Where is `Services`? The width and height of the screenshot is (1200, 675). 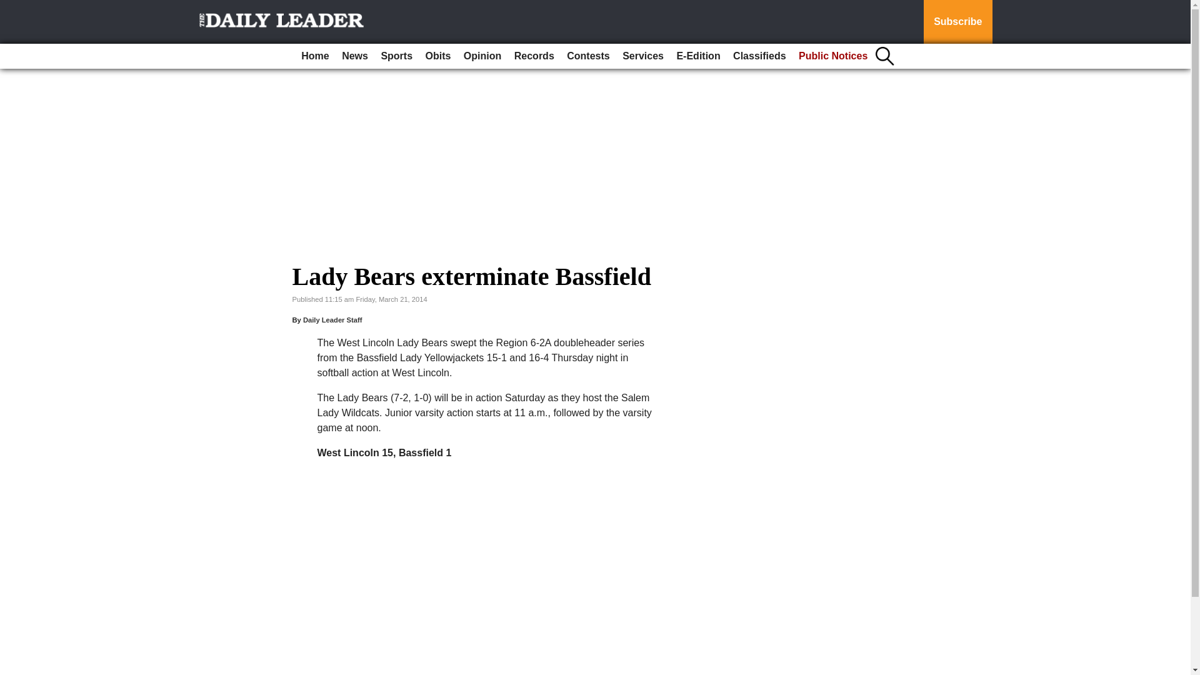
Services is located at coordinates (642, 56).